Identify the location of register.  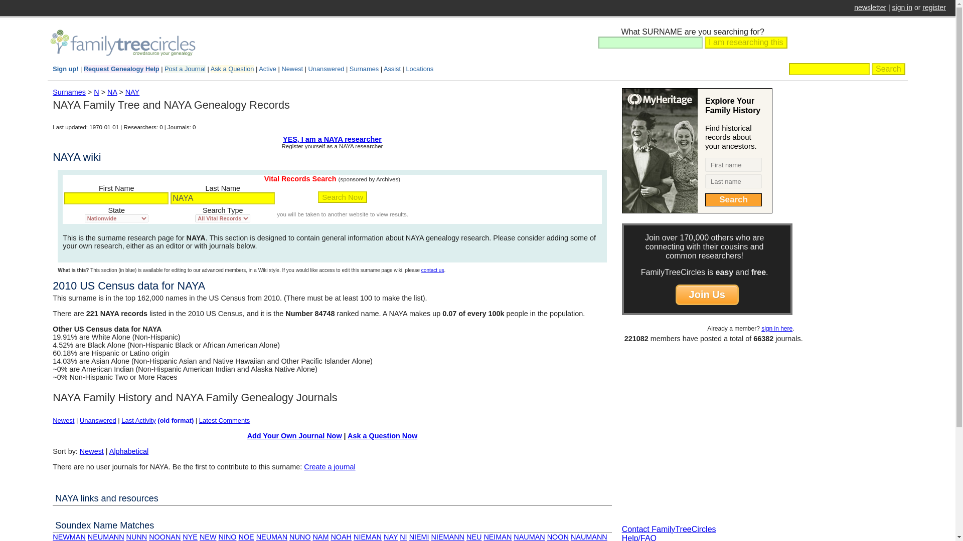
(934, 7).